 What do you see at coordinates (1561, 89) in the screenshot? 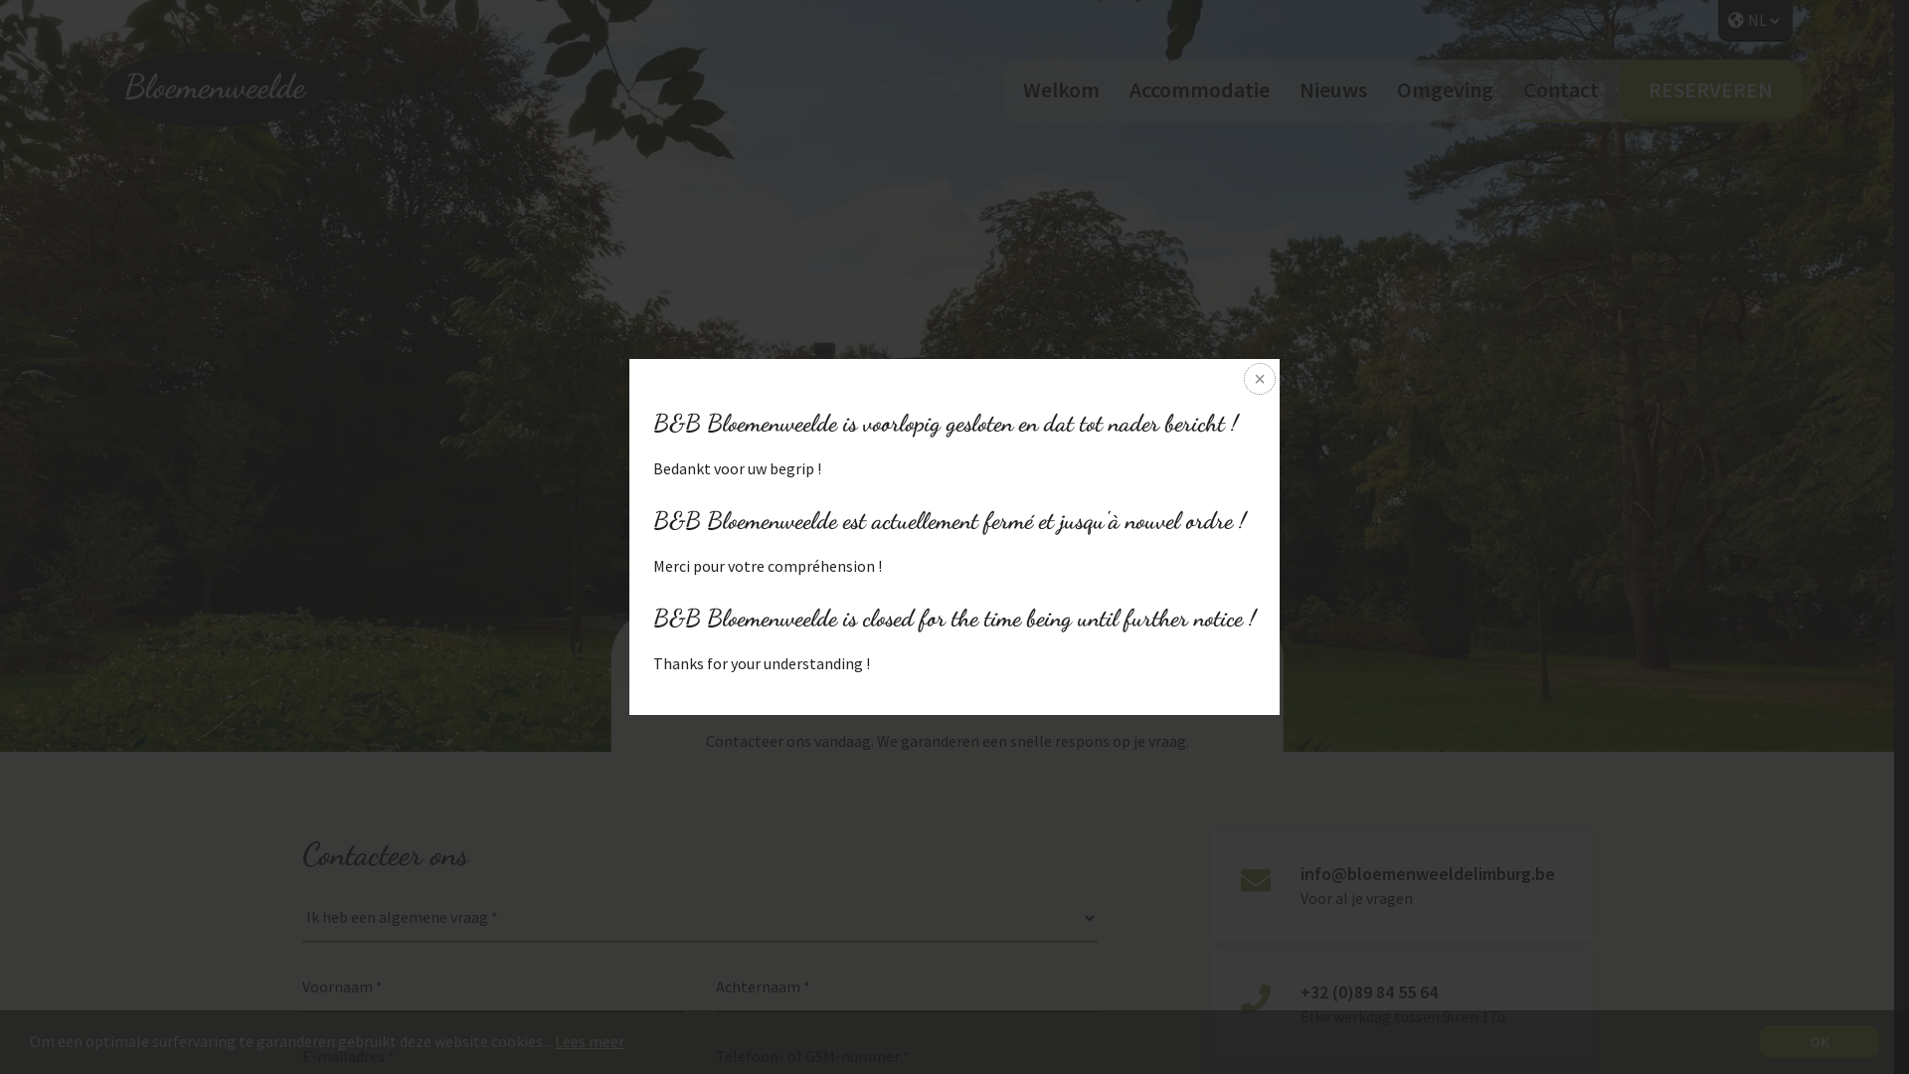
I see `Contact` at bounding box center [1561, 89].